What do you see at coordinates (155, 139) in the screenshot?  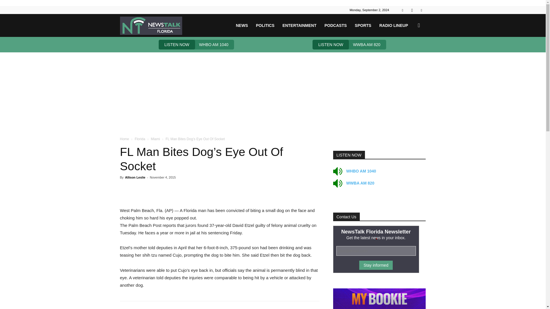 I see `View all posts in Miami` at bounding box center [155, 139].